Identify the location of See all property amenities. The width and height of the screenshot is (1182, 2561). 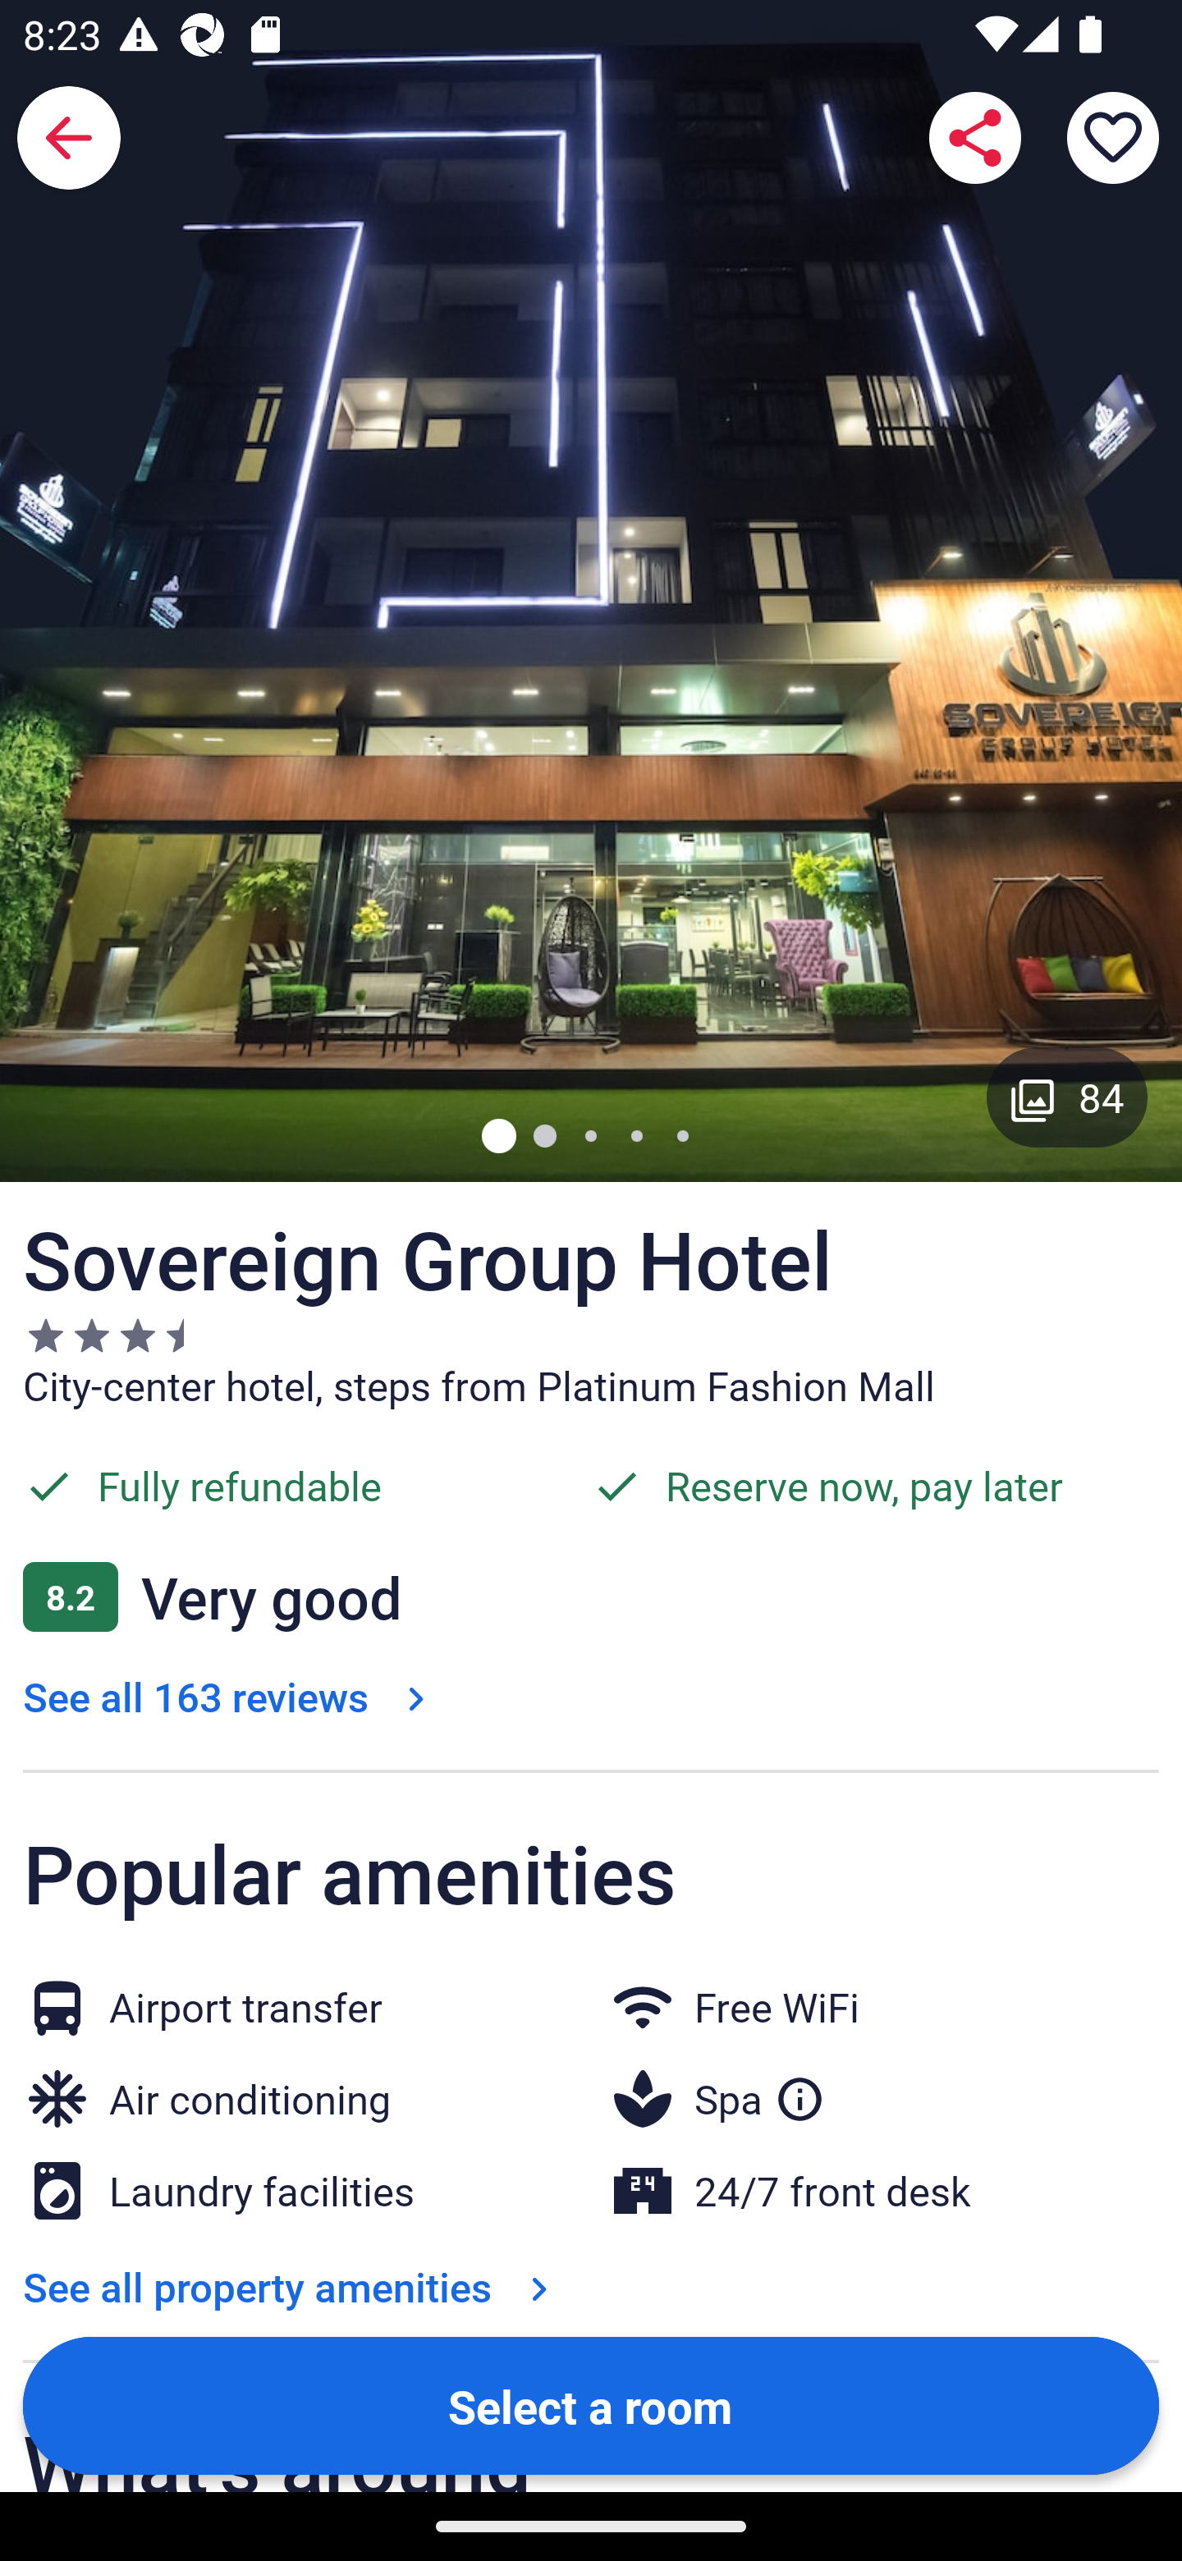
(292, 2287).